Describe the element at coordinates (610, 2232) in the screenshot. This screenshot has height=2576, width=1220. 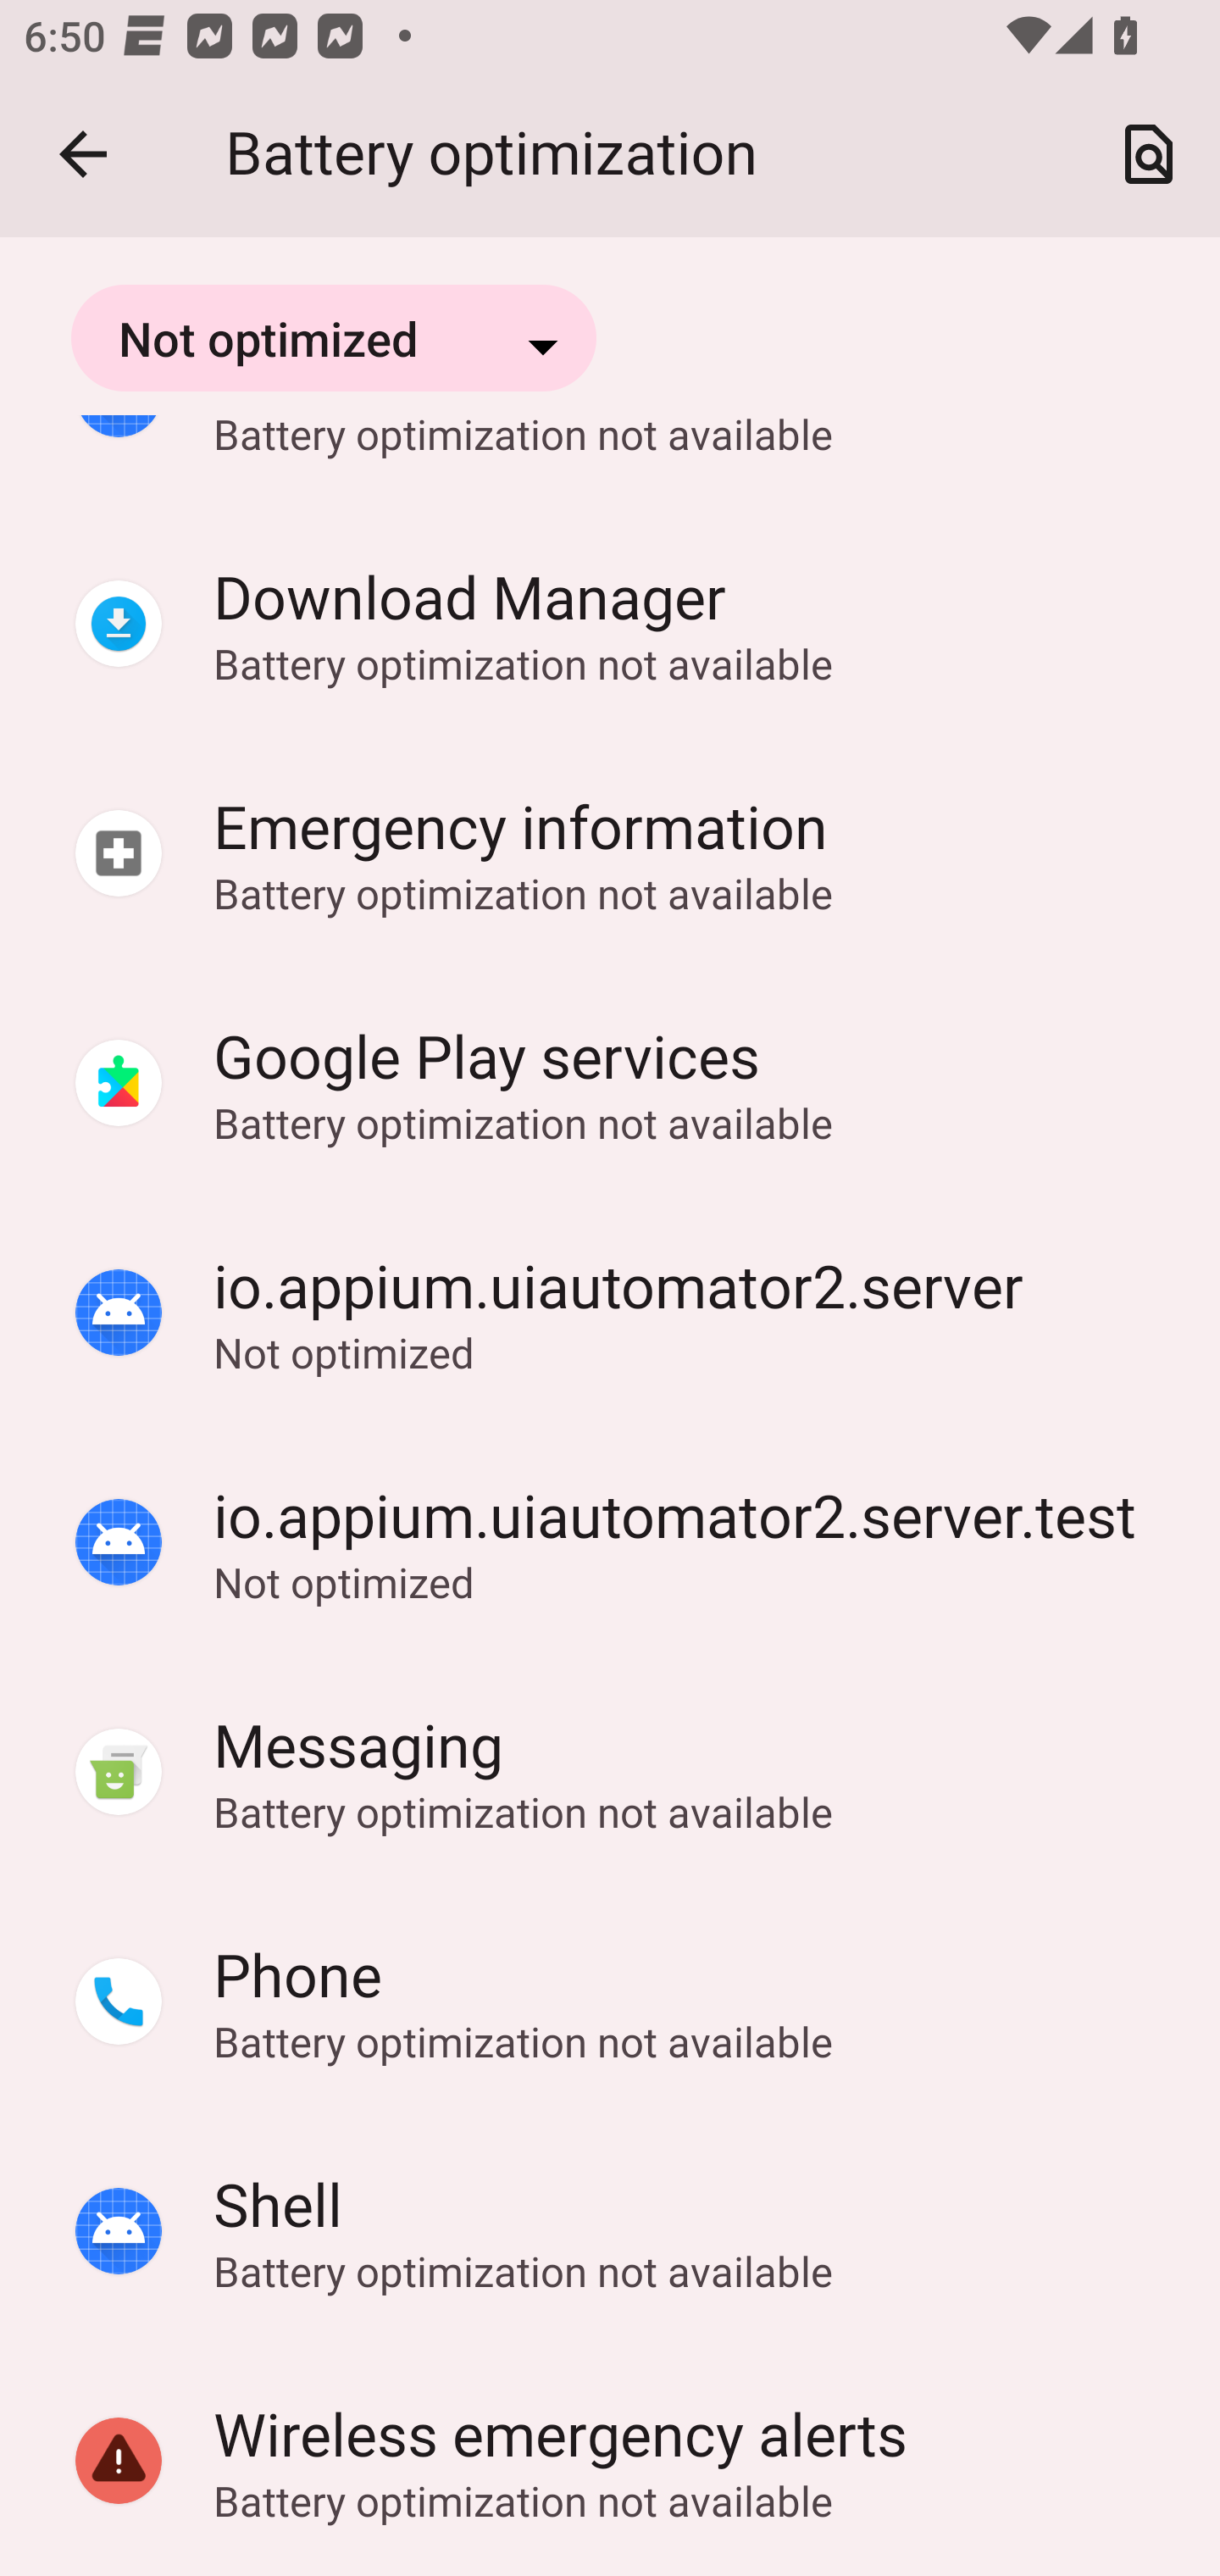
I see `Shell Shell Battery optimization not available` at that location.